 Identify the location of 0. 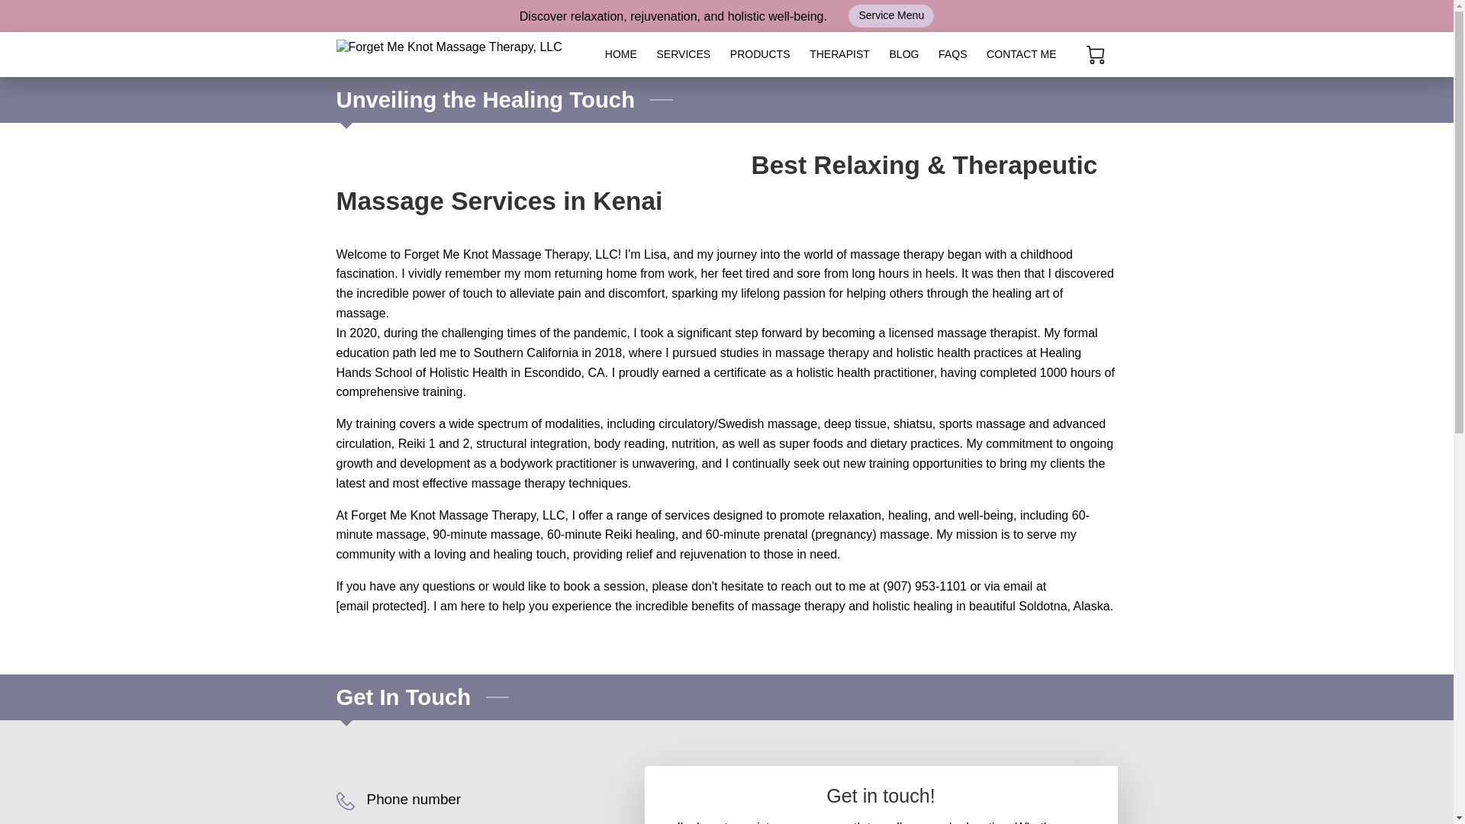
(1096, 55).